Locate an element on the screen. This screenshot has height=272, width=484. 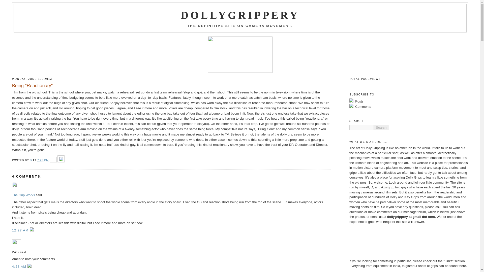
comment permalink is located at coordinates (20, 266).